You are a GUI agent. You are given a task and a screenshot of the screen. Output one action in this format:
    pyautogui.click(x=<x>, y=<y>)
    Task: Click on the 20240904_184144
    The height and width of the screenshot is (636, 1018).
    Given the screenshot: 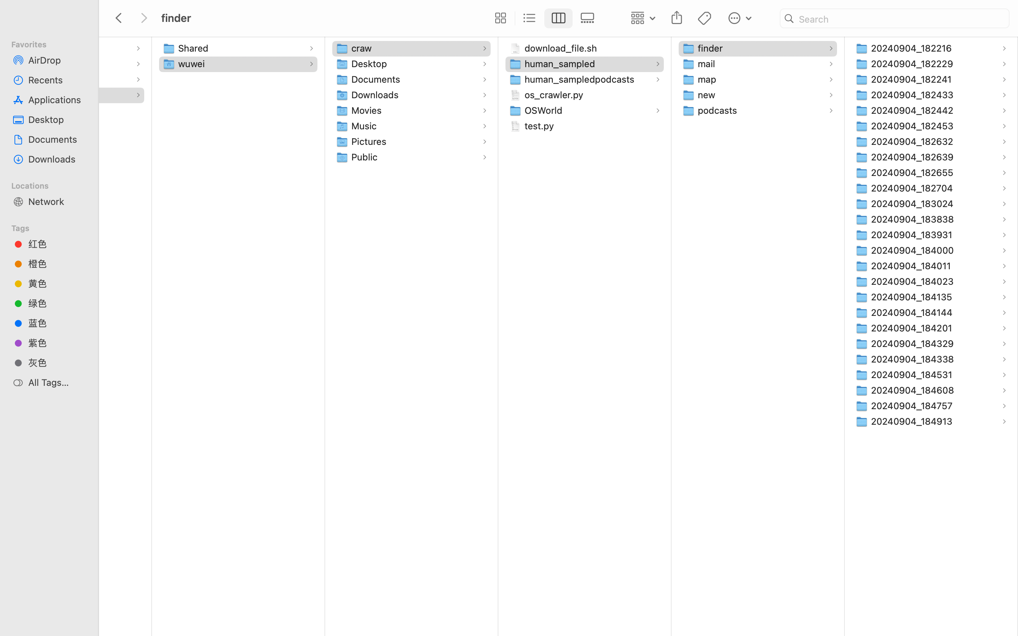 What is the action you would take?
    pyautogui.click(x=913, y=312)
    